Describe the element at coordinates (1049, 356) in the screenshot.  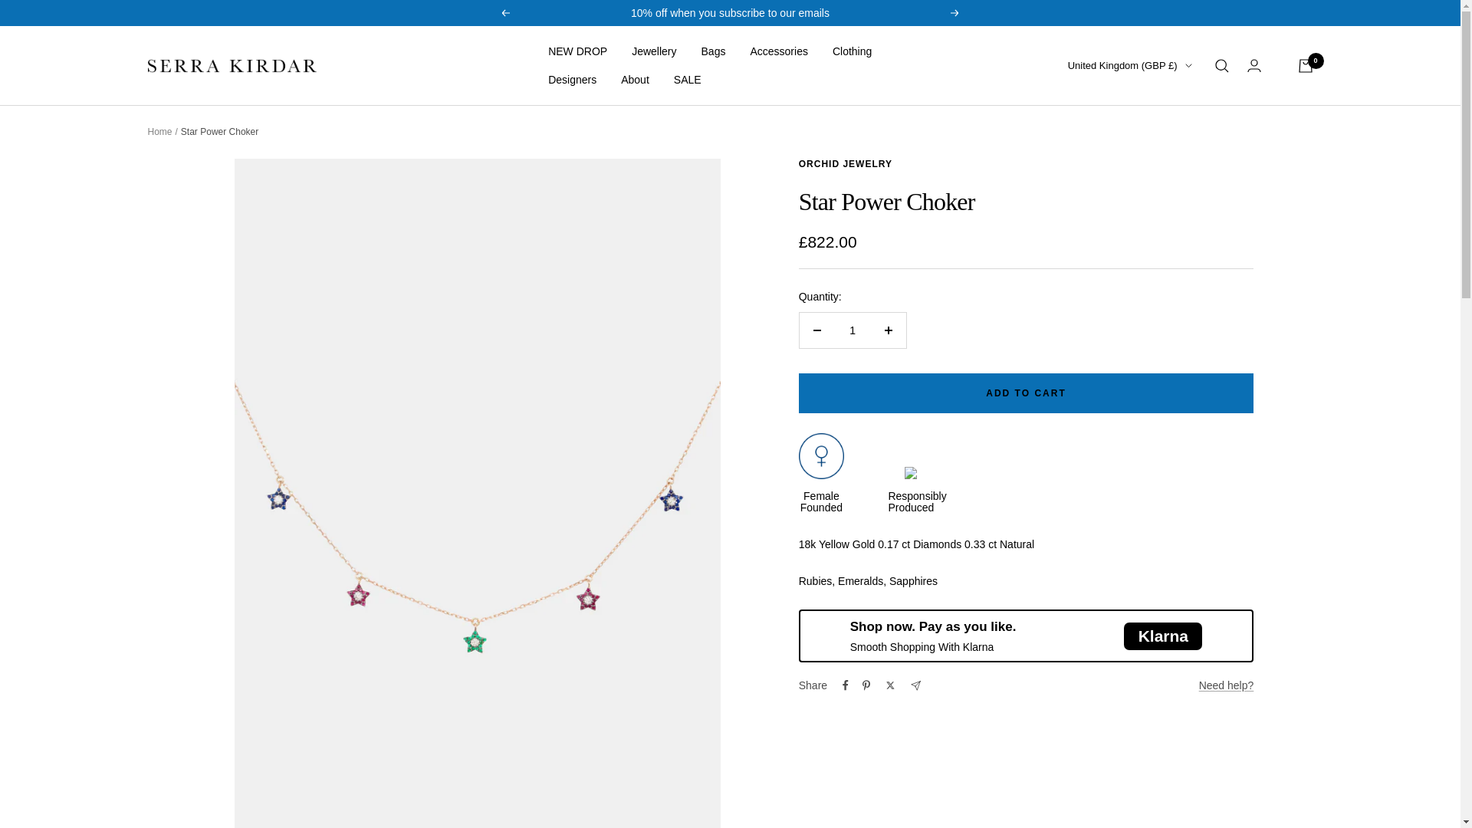
I see `AW` at that location.